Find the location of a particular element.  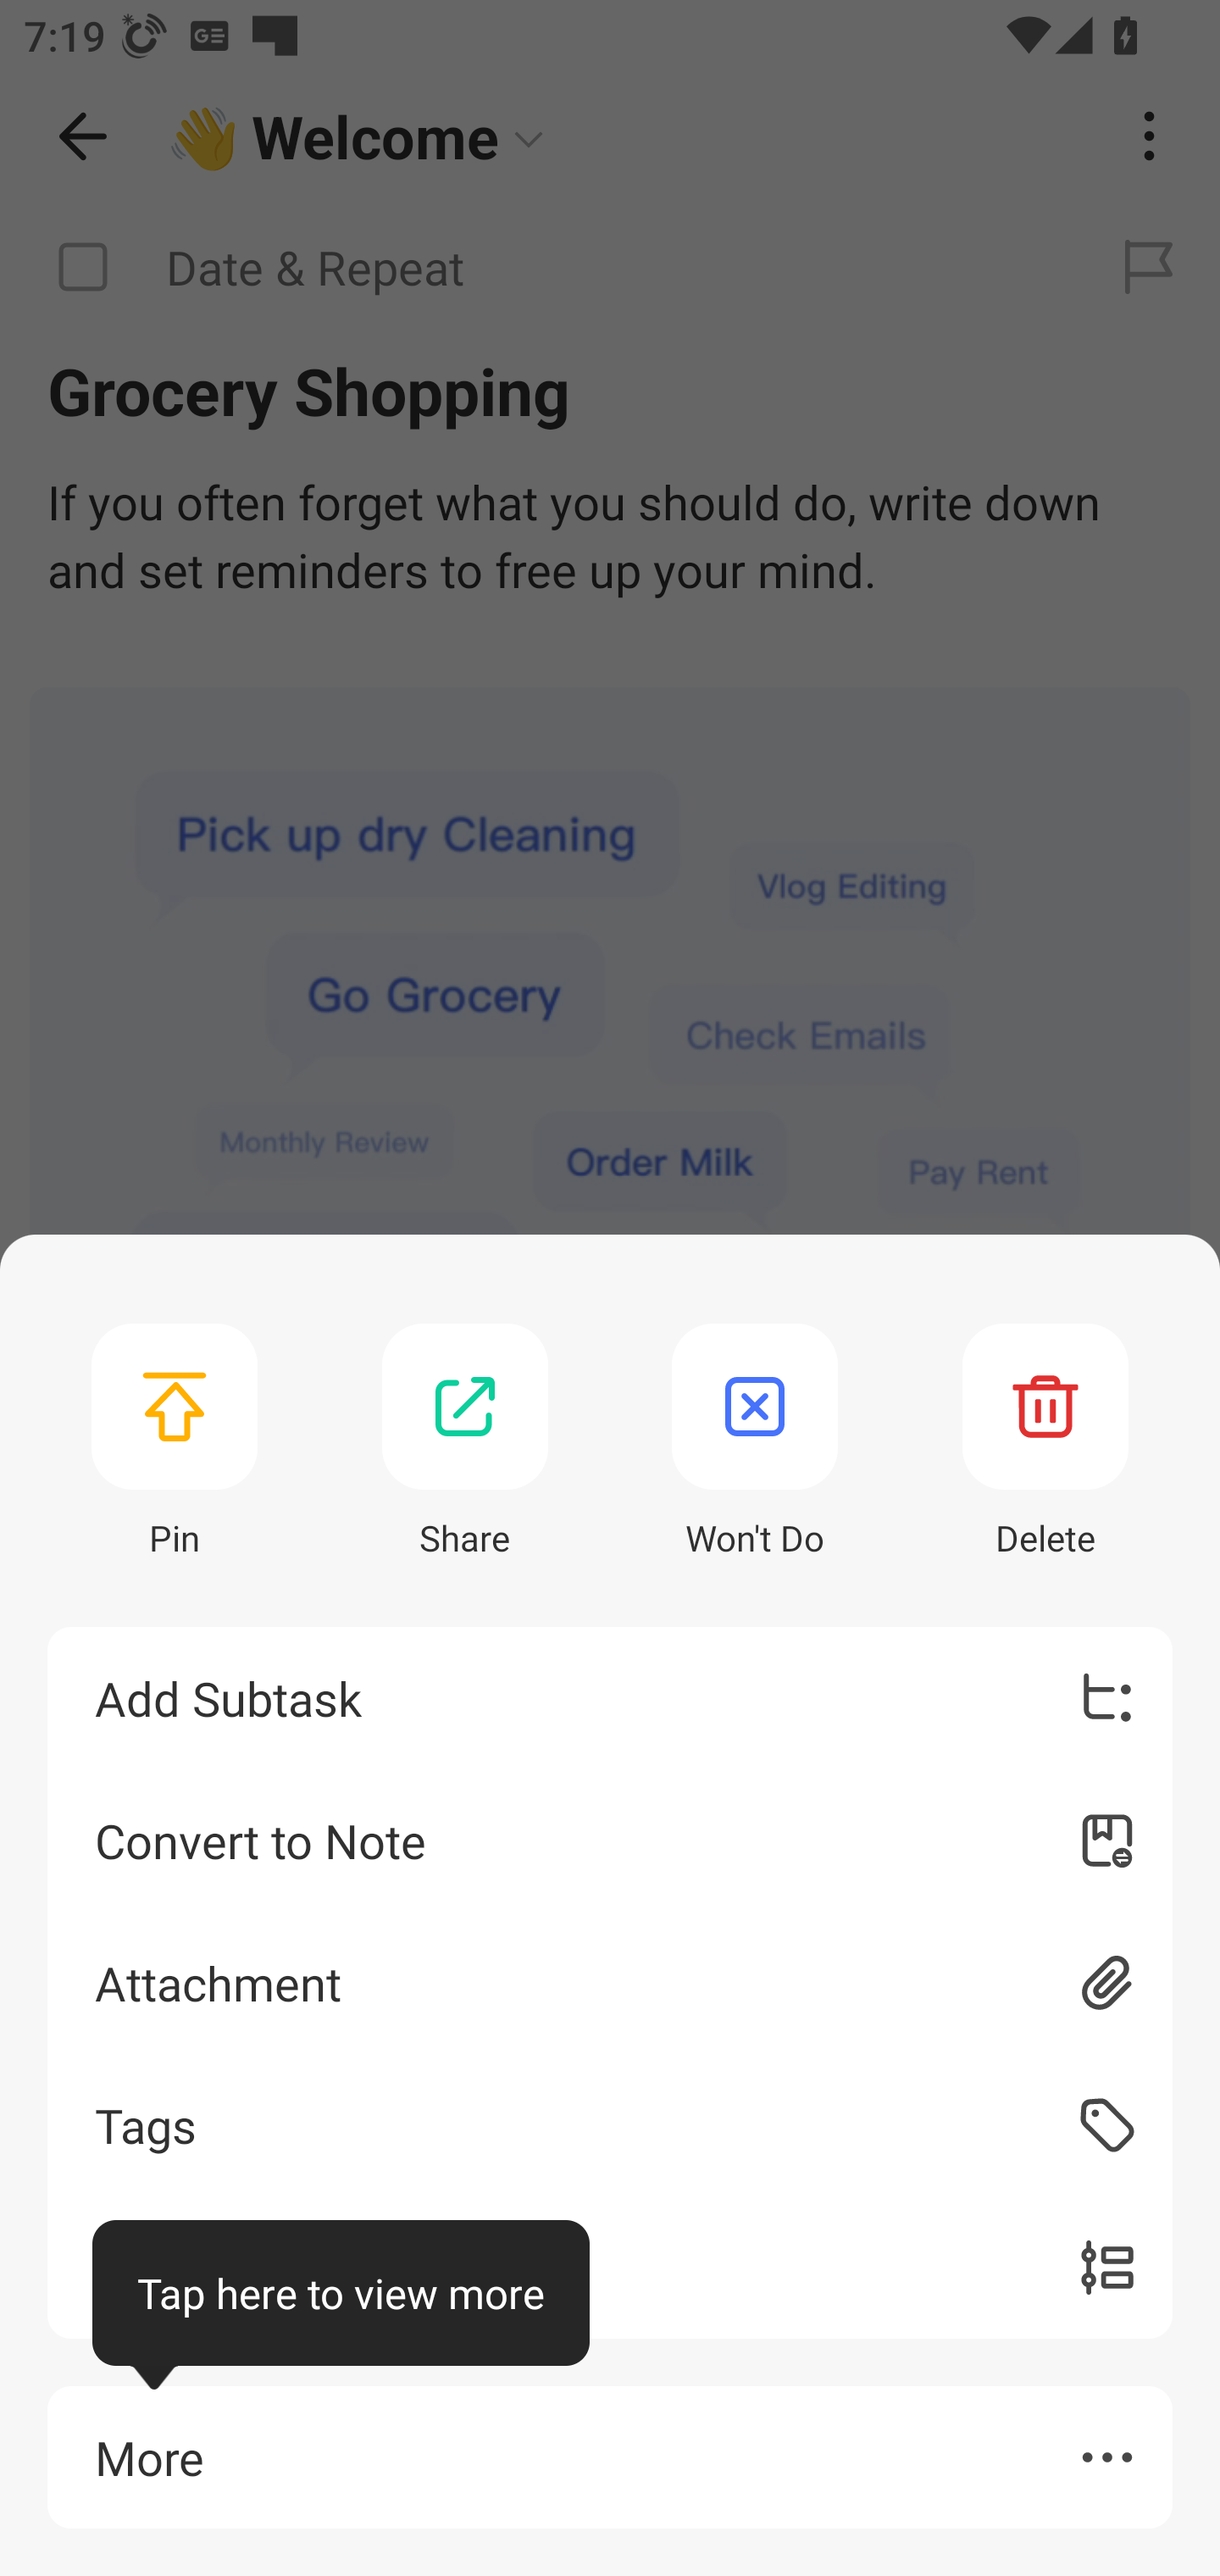

Add Subtask is located at coordinates (610, 1698).